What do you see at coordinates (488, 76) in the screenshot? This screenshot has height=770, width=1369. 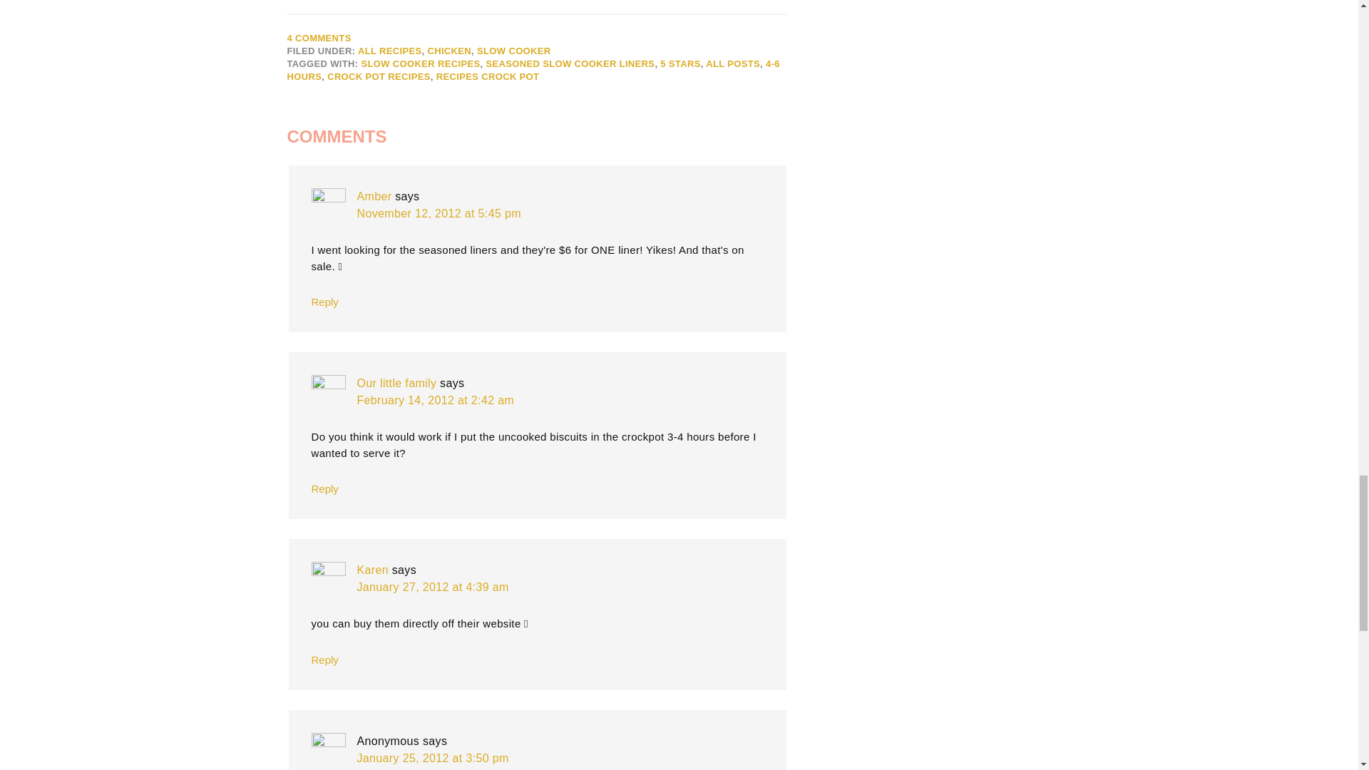 I see `RECIPES CROCK POT` at bounding box center [488, 76].